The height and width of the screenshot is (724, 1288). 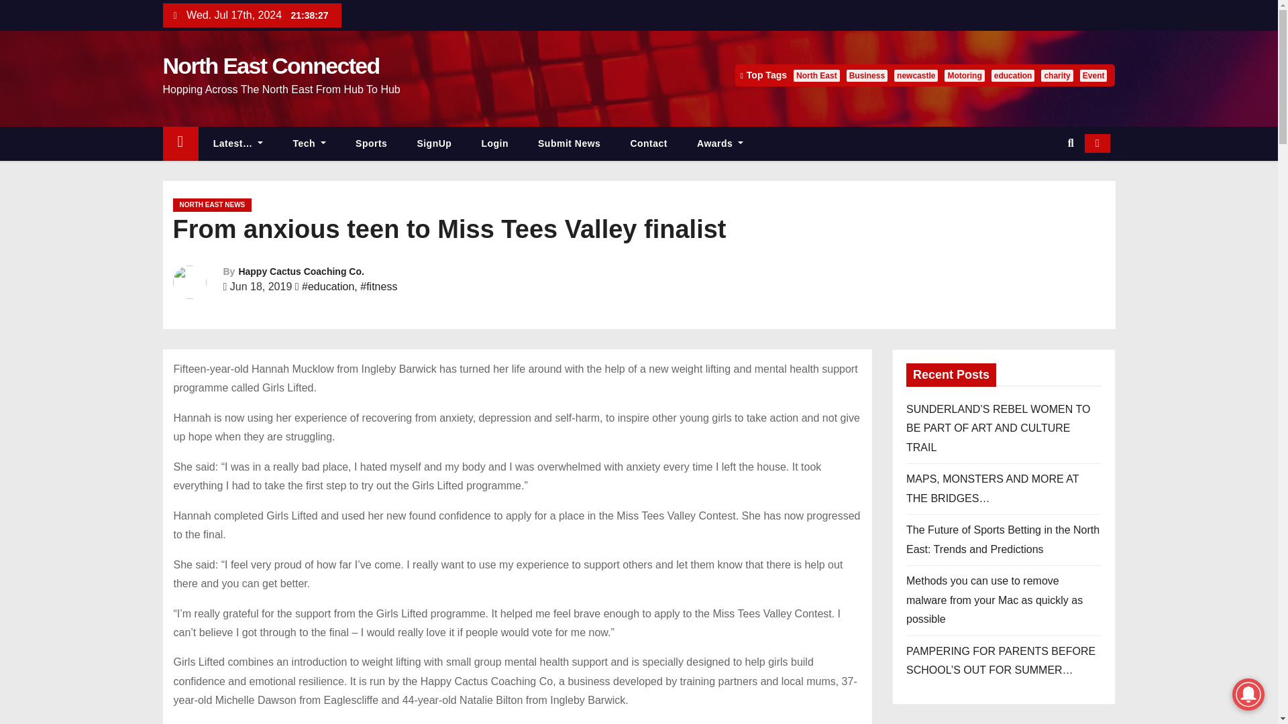 I want to click on Contact, so click(x=649, y=143).